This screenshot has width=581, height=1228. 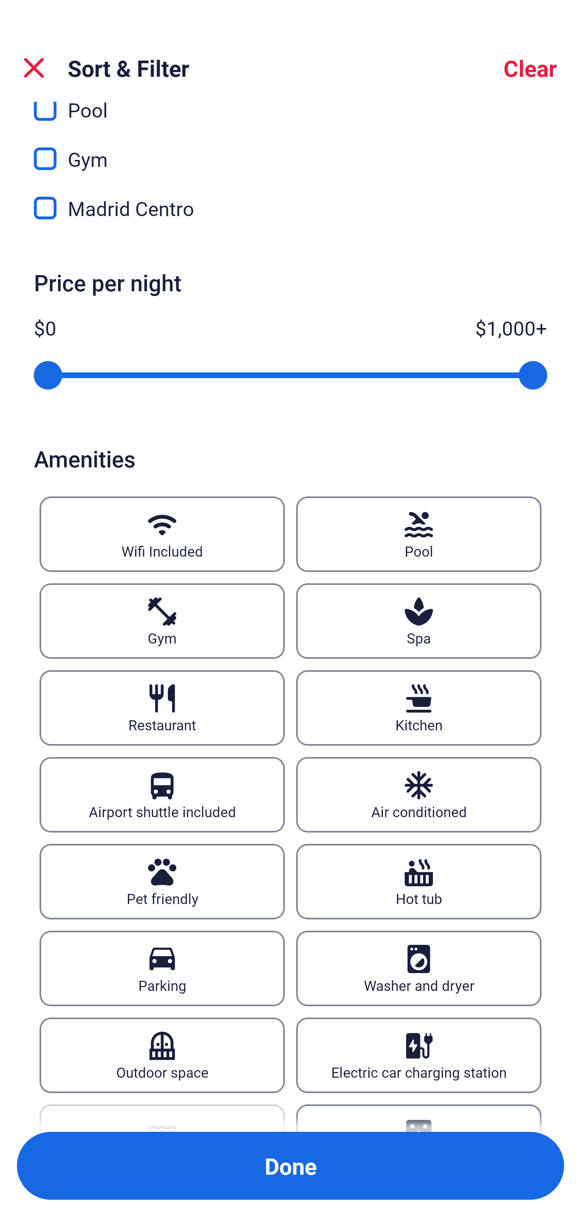 I want to click on Spa, so click(x=419, y=621).